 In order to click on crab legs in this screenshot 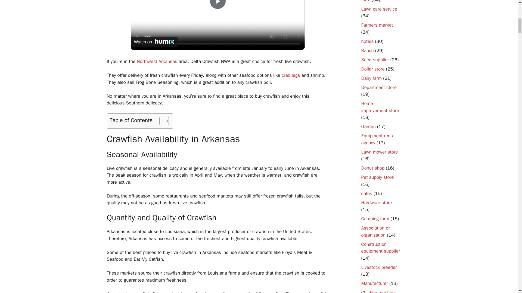, I will do `click(291, 75)`.